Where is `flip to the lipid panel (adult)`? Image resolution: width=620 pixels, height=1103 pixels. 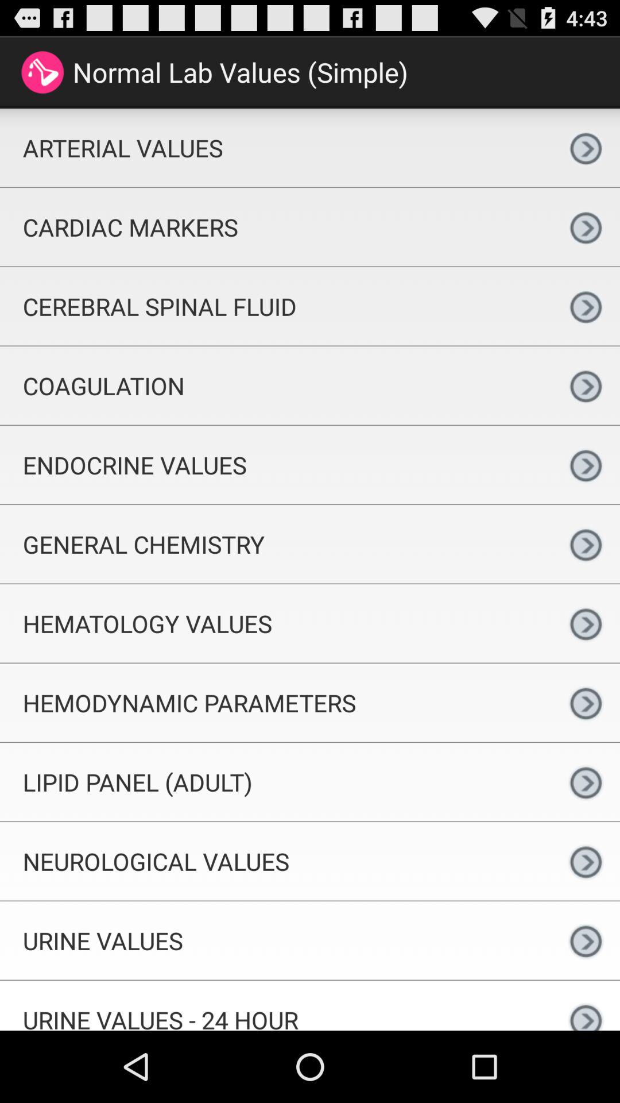
flip to the lipid panel (adult) is located at coordinates (276, 781).